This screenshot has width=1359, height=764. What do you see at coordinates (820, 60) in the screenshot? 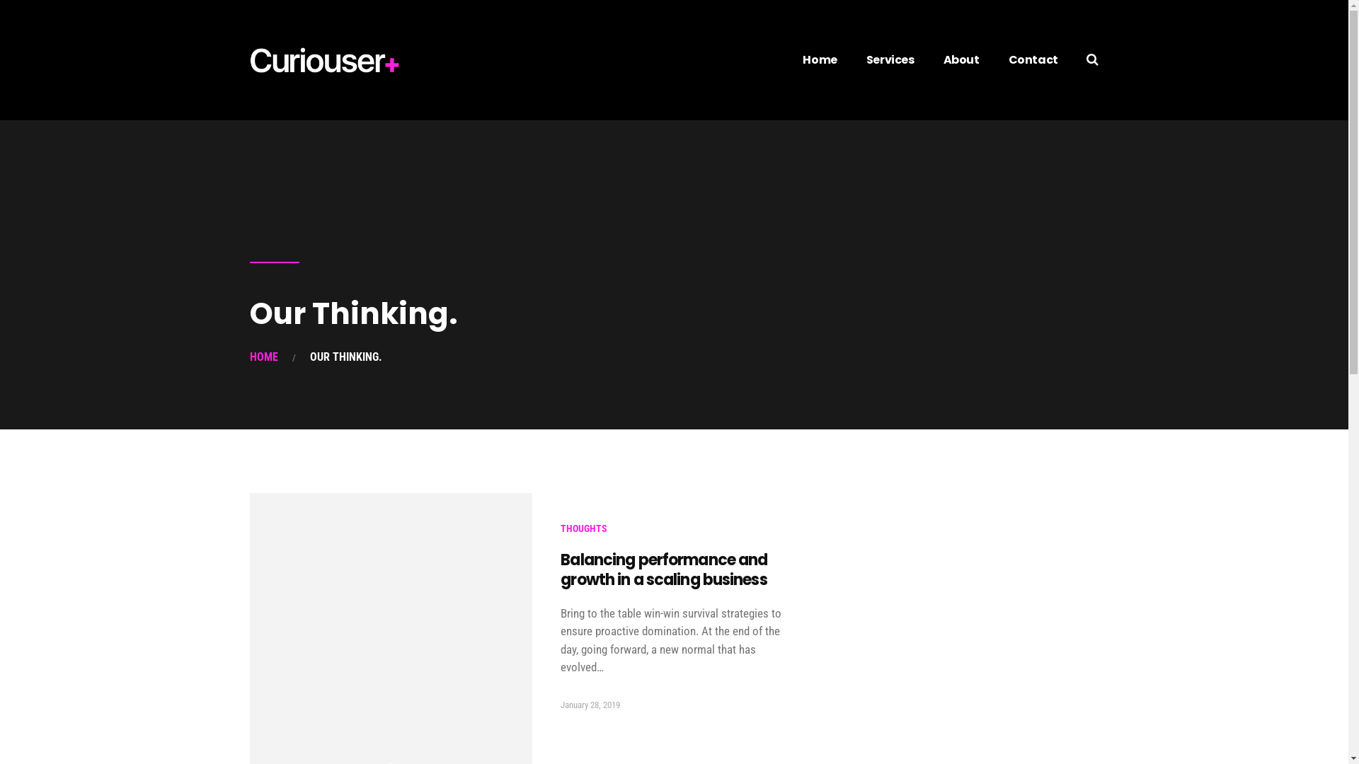
I see `Home` at bounding box center [820, 60].